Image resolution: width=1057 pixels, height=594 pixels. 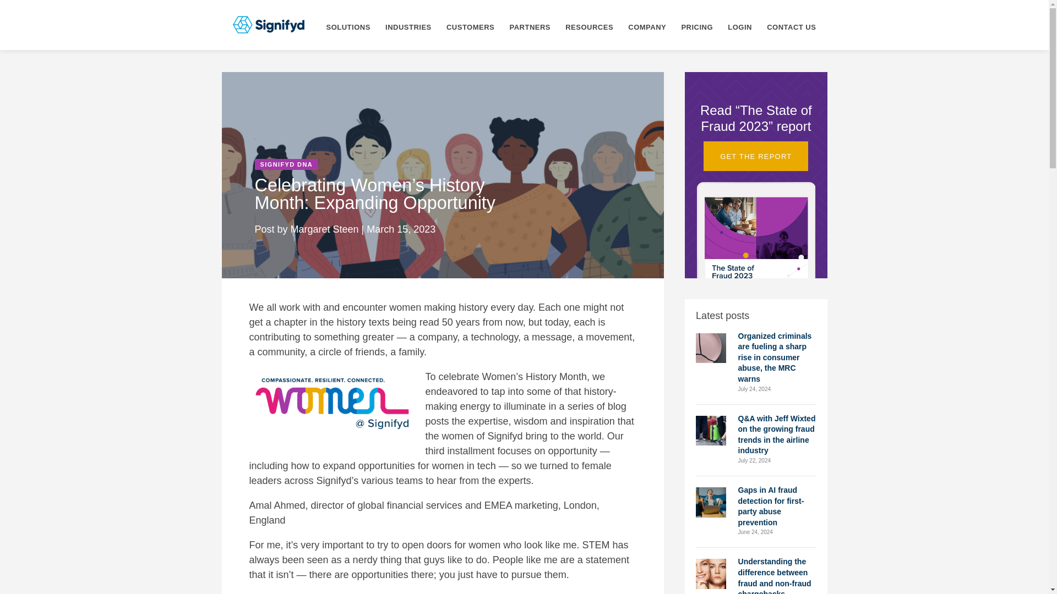 What do you see at coordinates (711, 502) in the screenshot?
I see `Gaps in AI fraud detection for first-party abuse prevention` at bounding box center [711, 502].